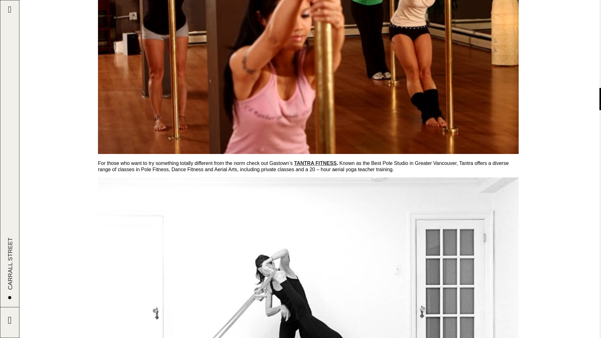  What do you see at coordinates (315, 163) in the screenshot?
I see `TANTRA FITNESS` at bounding box center [315, 163].